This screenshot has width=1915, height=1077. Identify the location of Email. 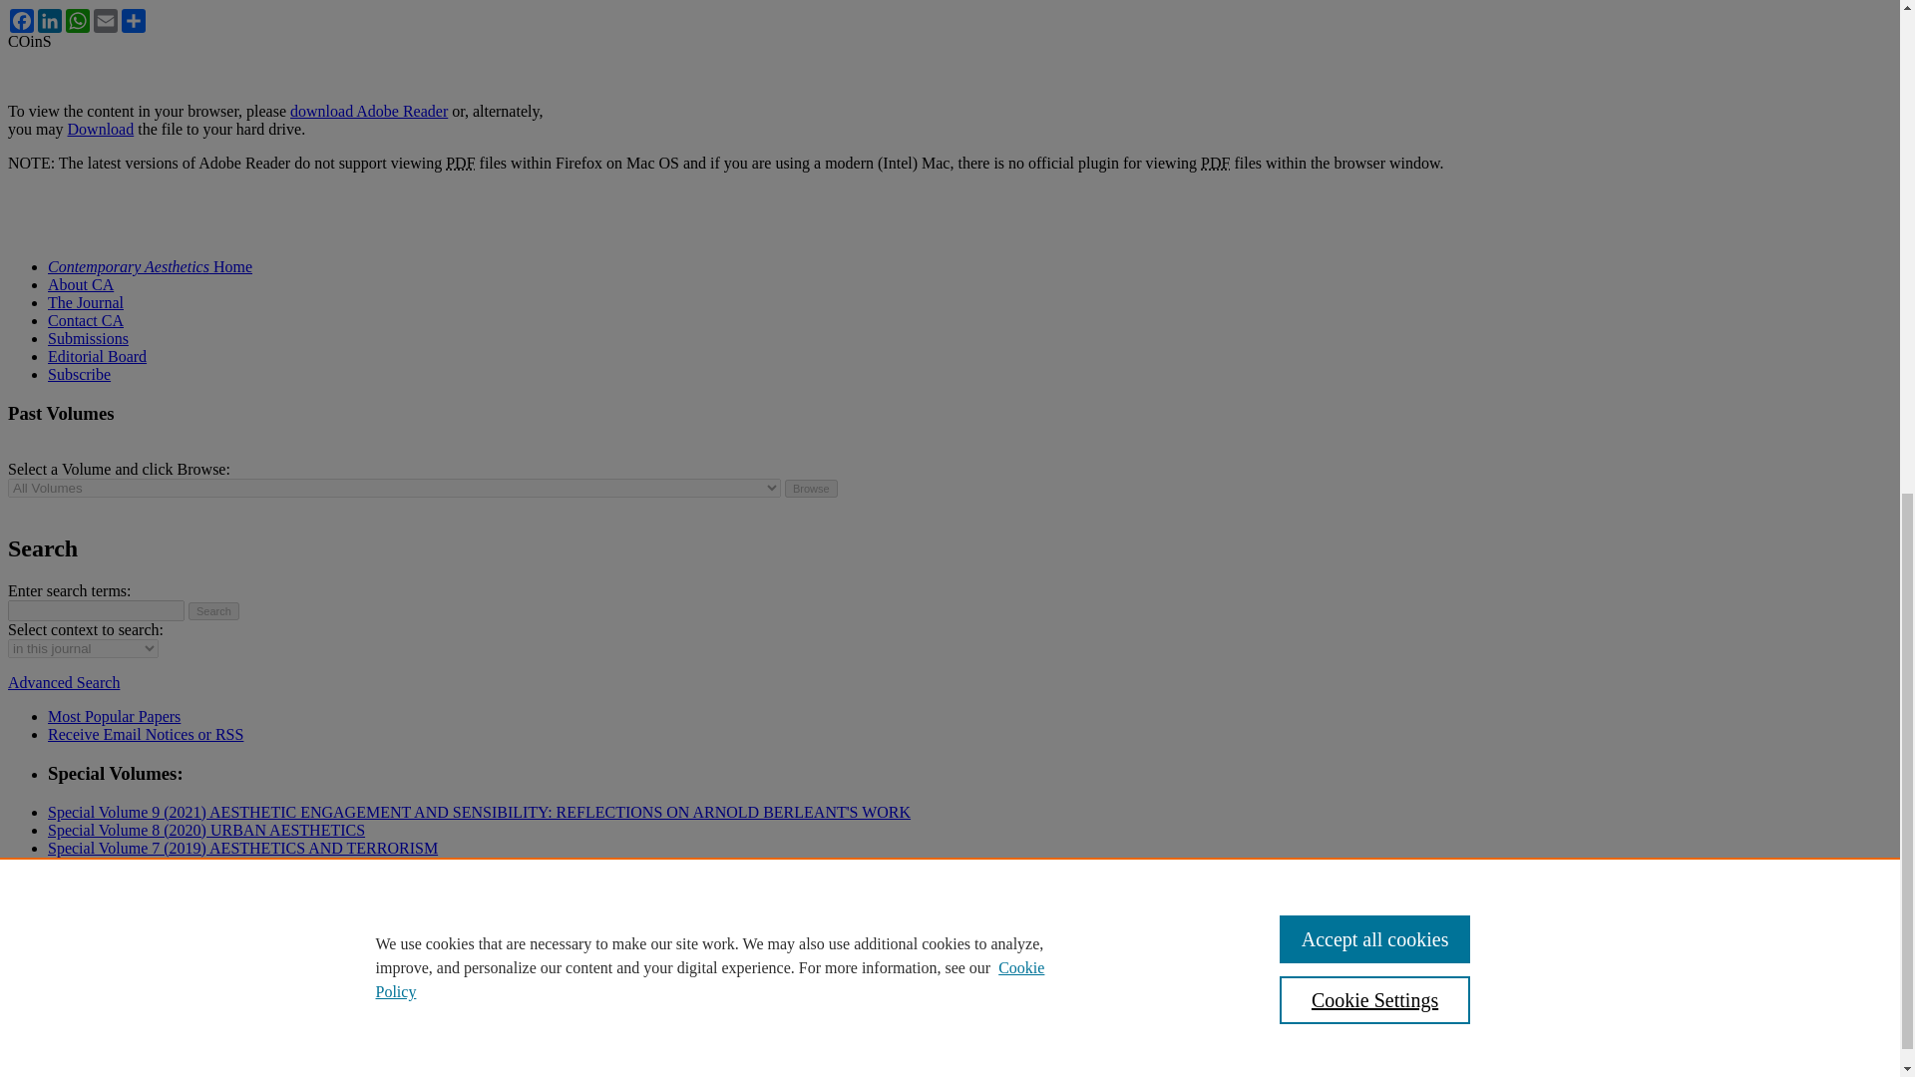
(106, 20).